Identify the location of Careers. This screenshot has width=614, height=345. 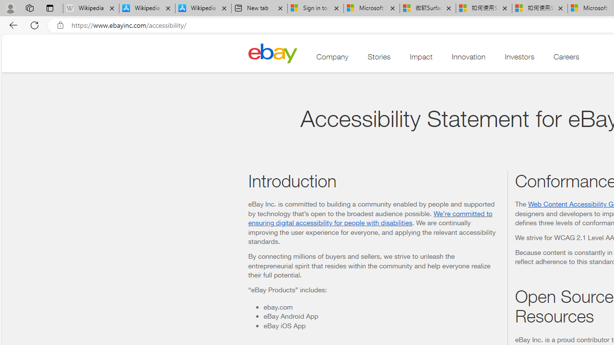
(567, 59).